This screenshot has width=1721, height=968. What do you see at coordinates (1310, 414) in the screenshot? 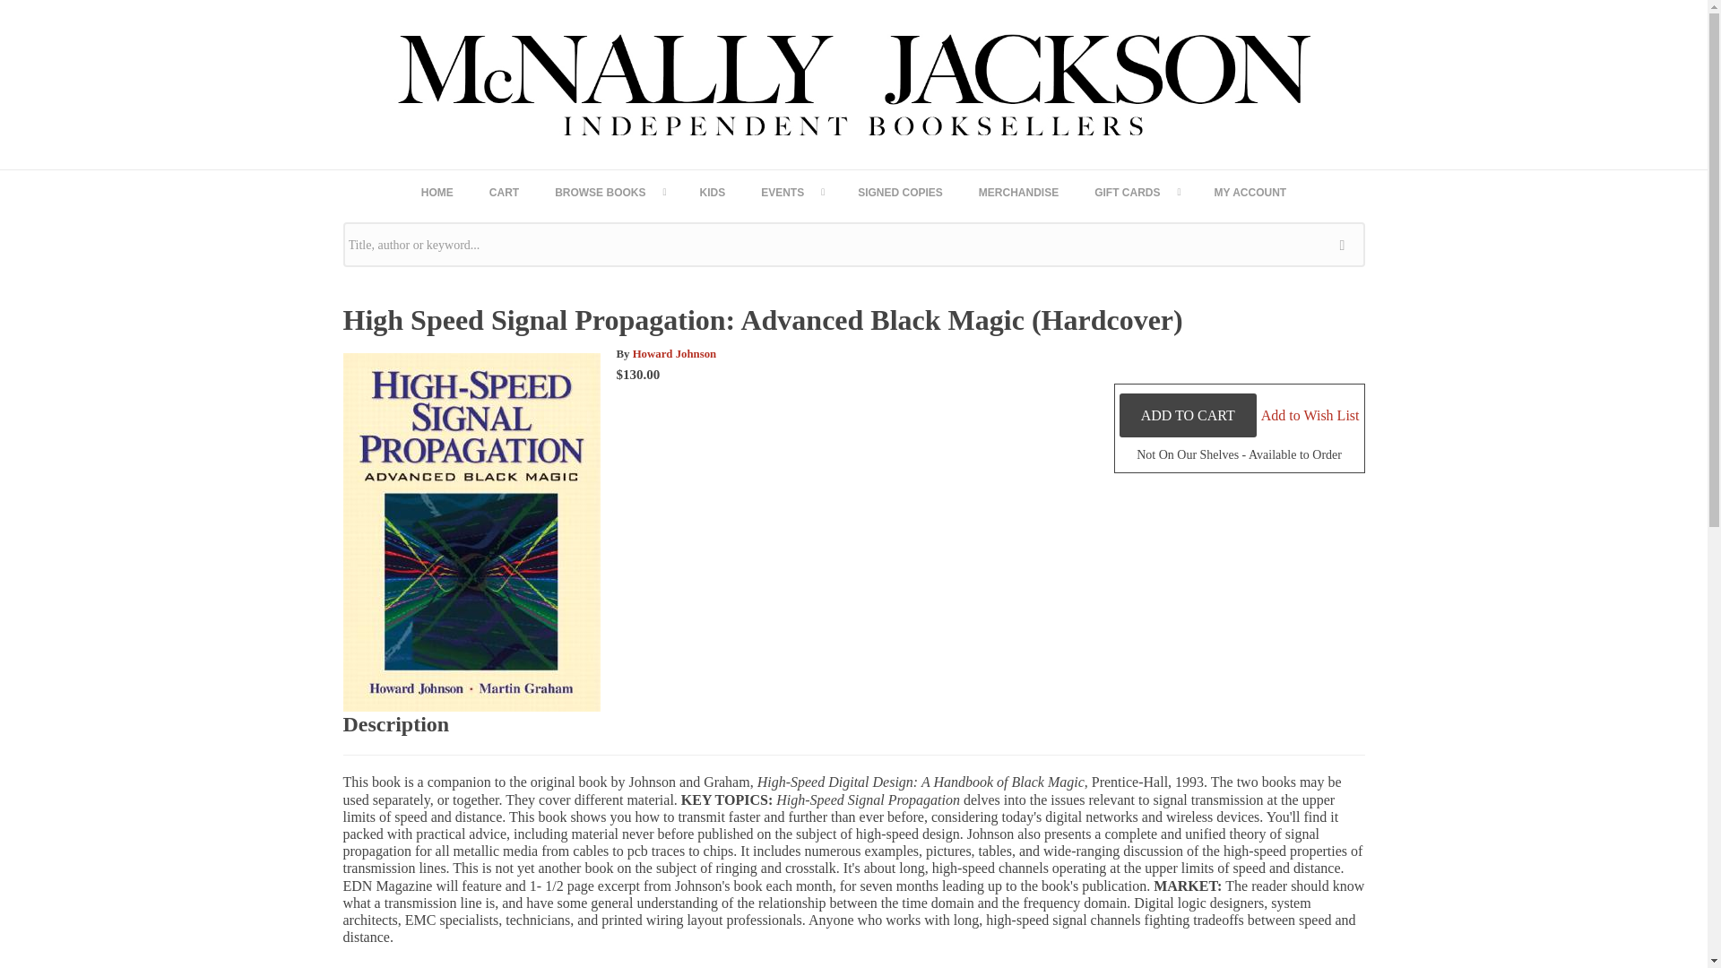
I see `Add to Wish List` at bounding box center [1310, 414].